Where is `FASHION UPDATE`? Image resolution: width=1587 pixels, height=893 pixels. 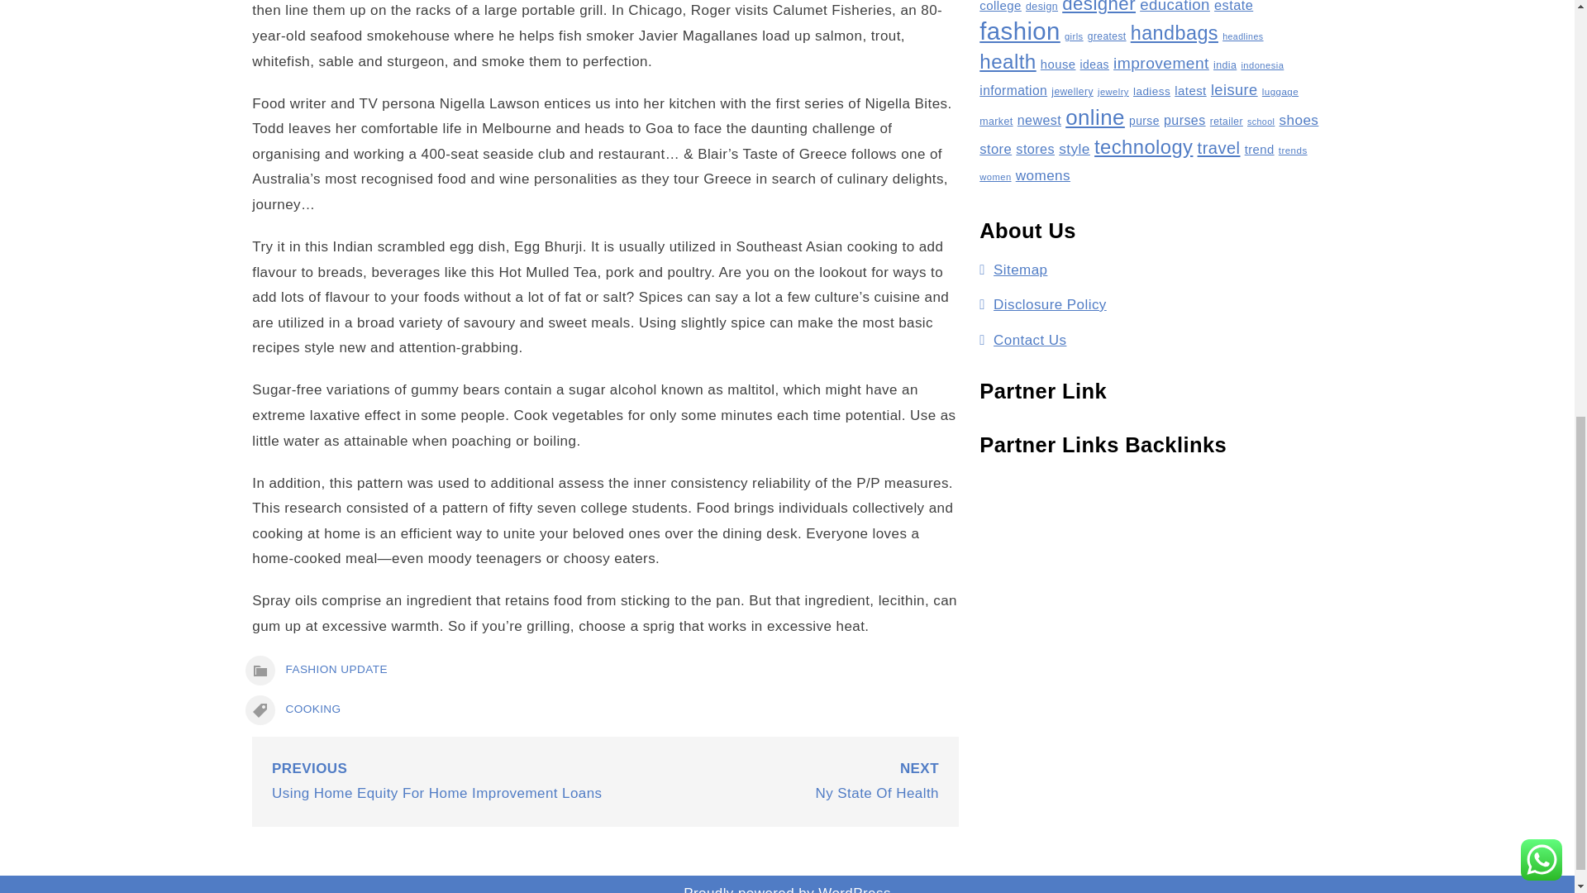
FASHION UPDATE is located at coordinates (336, 669).